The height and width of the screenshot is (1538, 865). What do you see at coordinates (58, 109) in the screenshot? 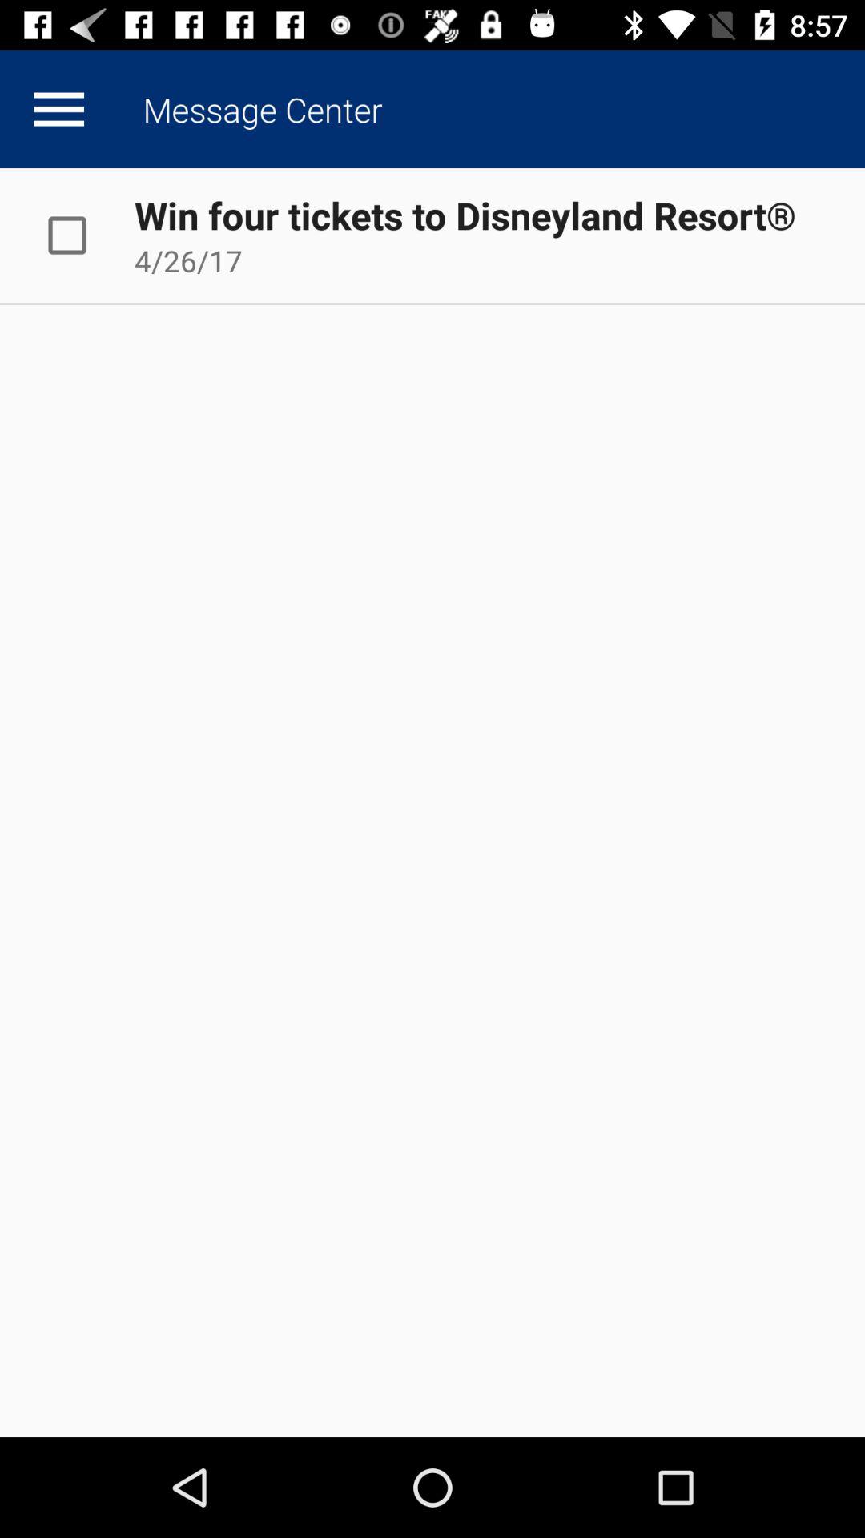
I see `click icon to the left of message center icon` at bounding box center [58, 109].